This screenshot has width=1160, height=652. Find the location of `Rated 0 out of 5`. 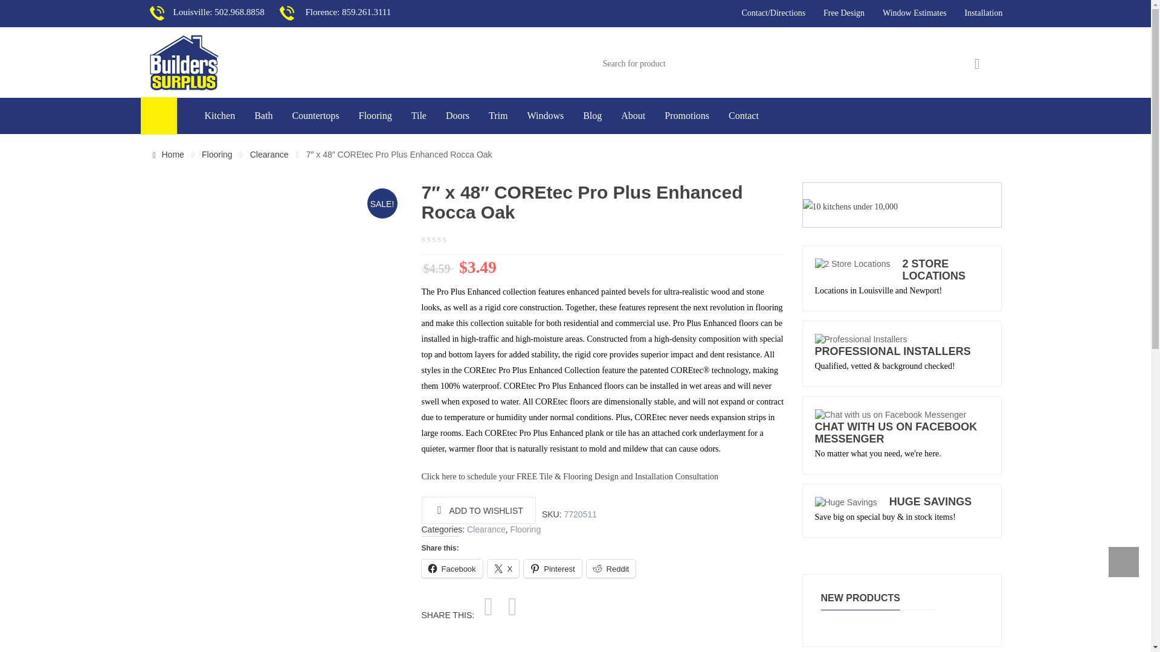

Rated 0 out of 5 is located at coordinates (443, 239).